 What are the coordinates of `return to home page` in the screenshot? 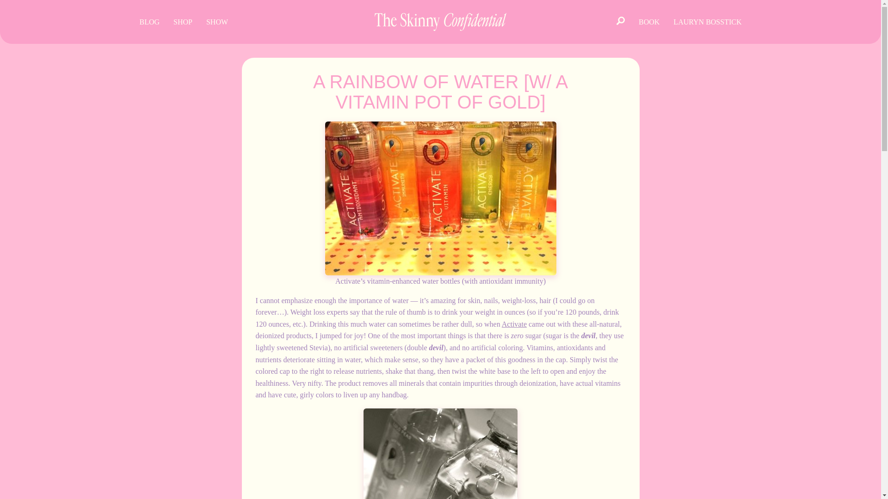 It's located at (440, 22).